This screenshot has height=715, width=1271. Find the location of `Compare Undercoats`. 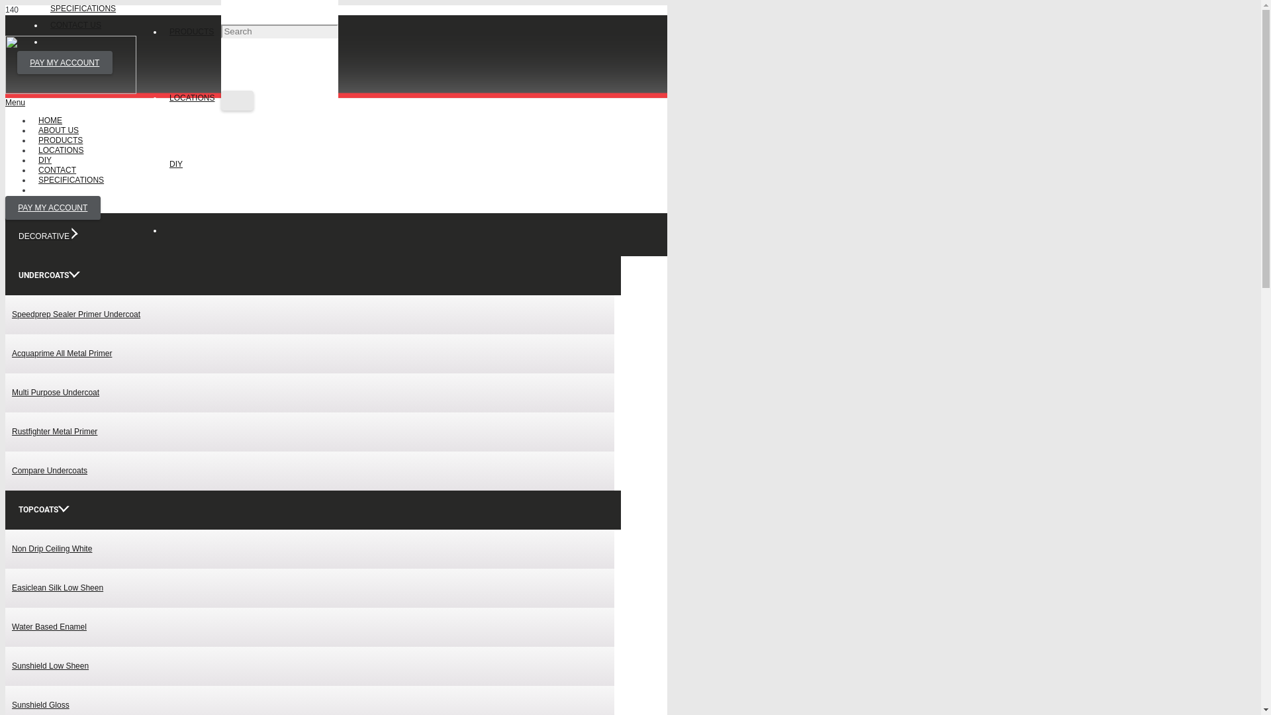

Compare Undercoats is located at coordinates (50, 471).